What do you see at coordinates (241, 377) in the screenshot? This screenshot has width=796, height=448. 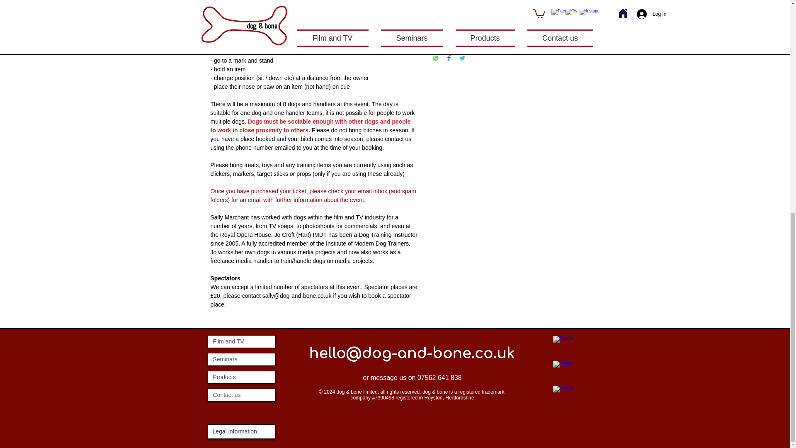 I see `Products` at bounding box center [241, 377].